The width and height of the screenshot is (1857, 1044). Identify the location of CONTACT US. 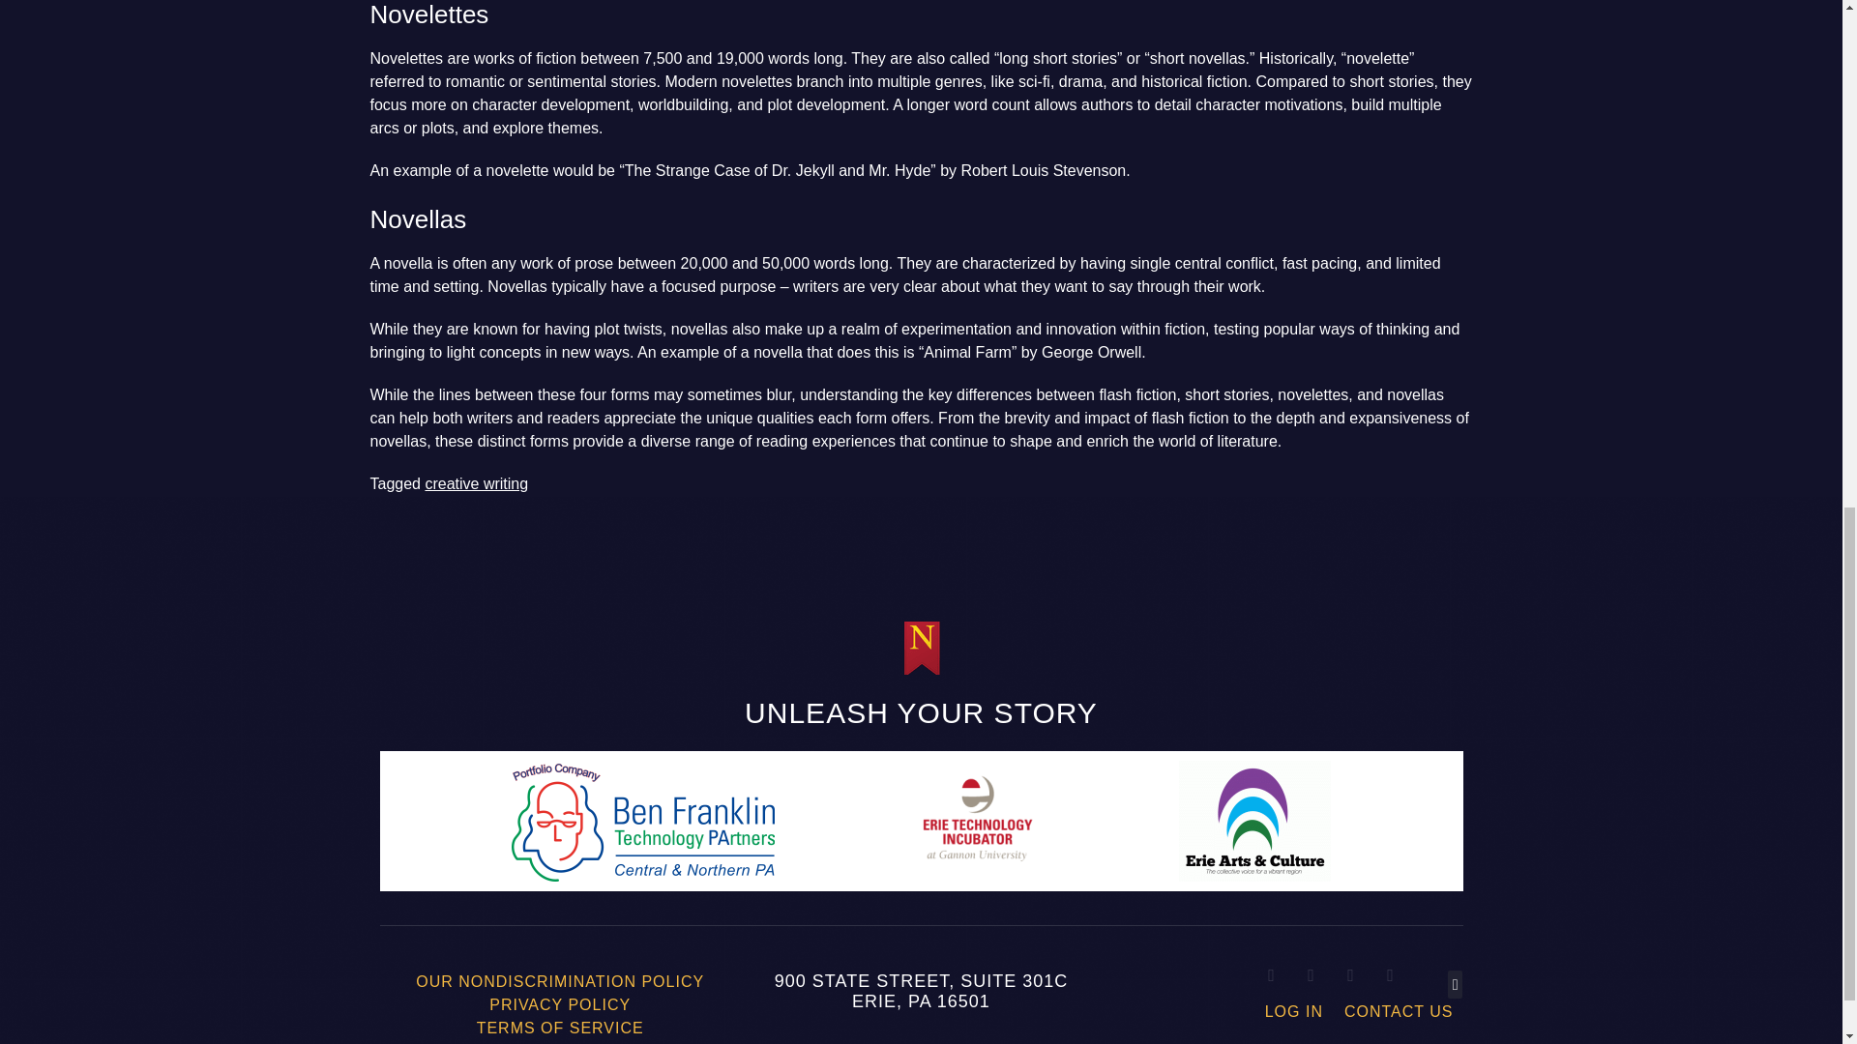
(1399, 1011).